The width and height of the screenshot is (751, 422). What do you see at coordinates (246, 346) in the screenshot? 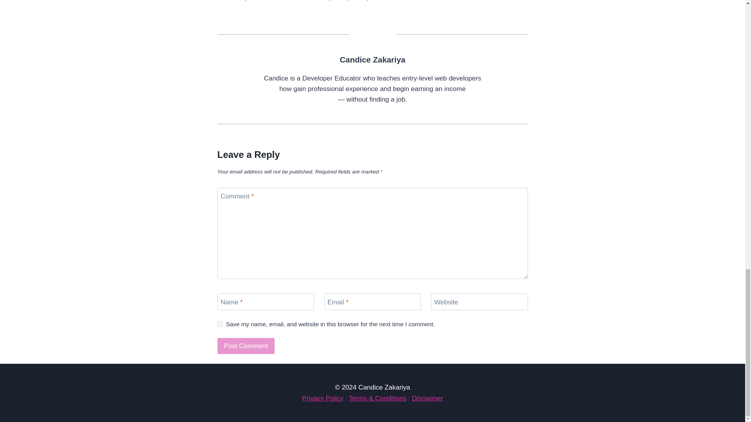
I see `Post Comment` at bounding box center [246, 346].